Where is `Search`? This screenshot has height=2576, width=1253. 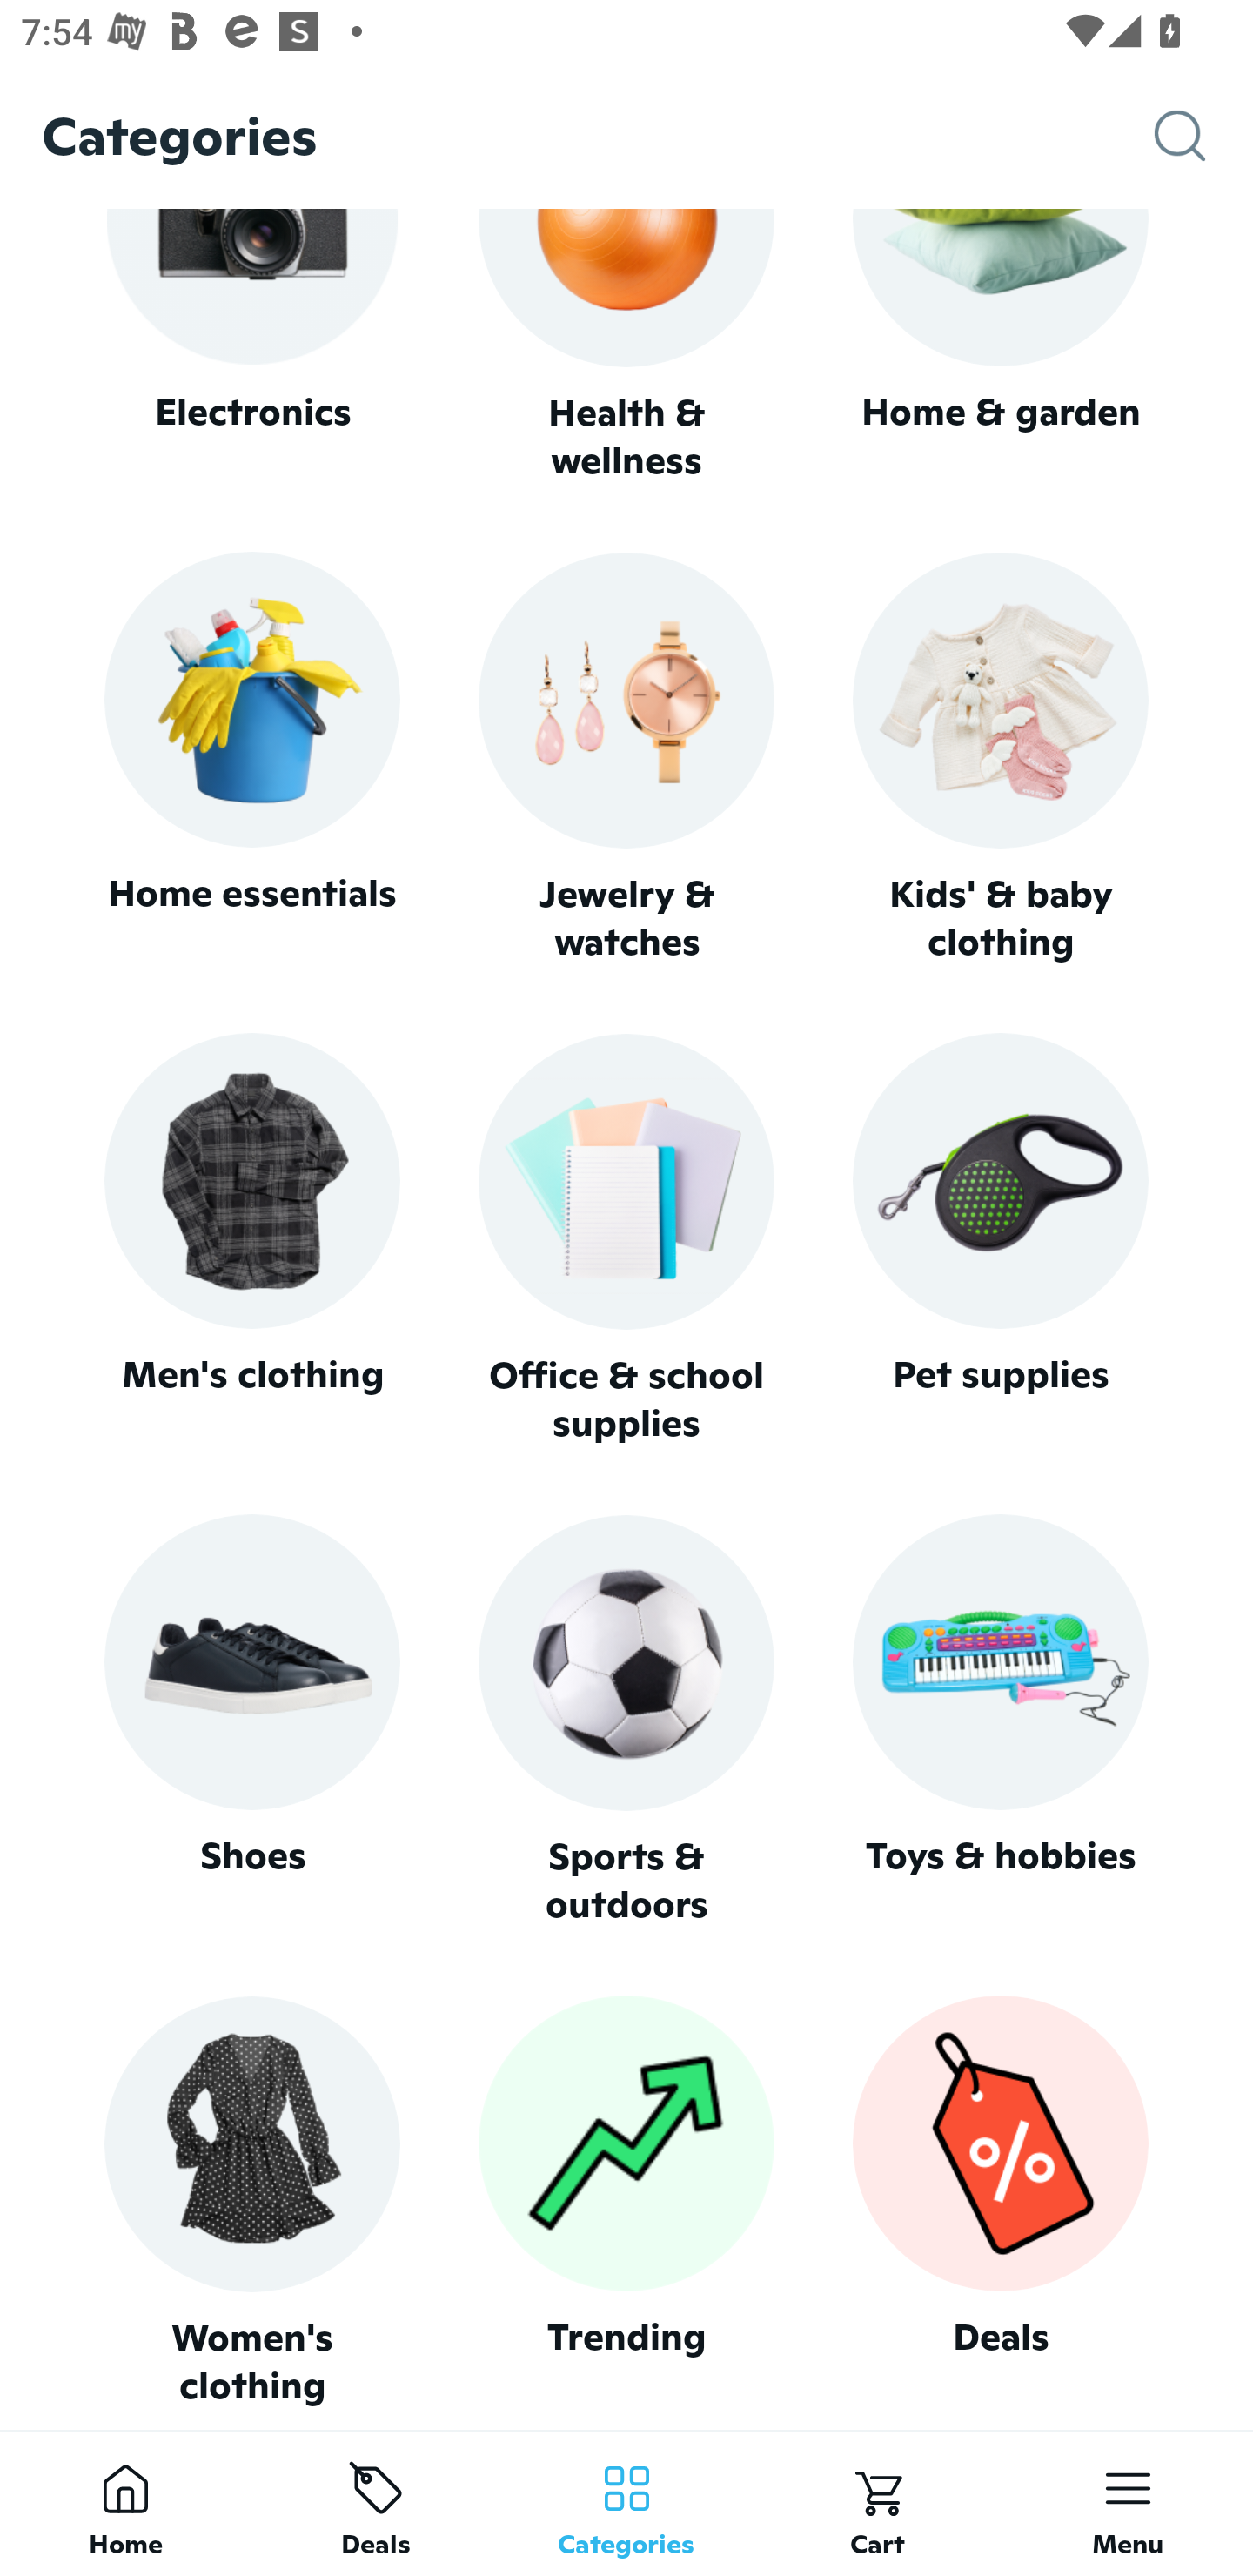 Search is located at coordinates (1203, 136).